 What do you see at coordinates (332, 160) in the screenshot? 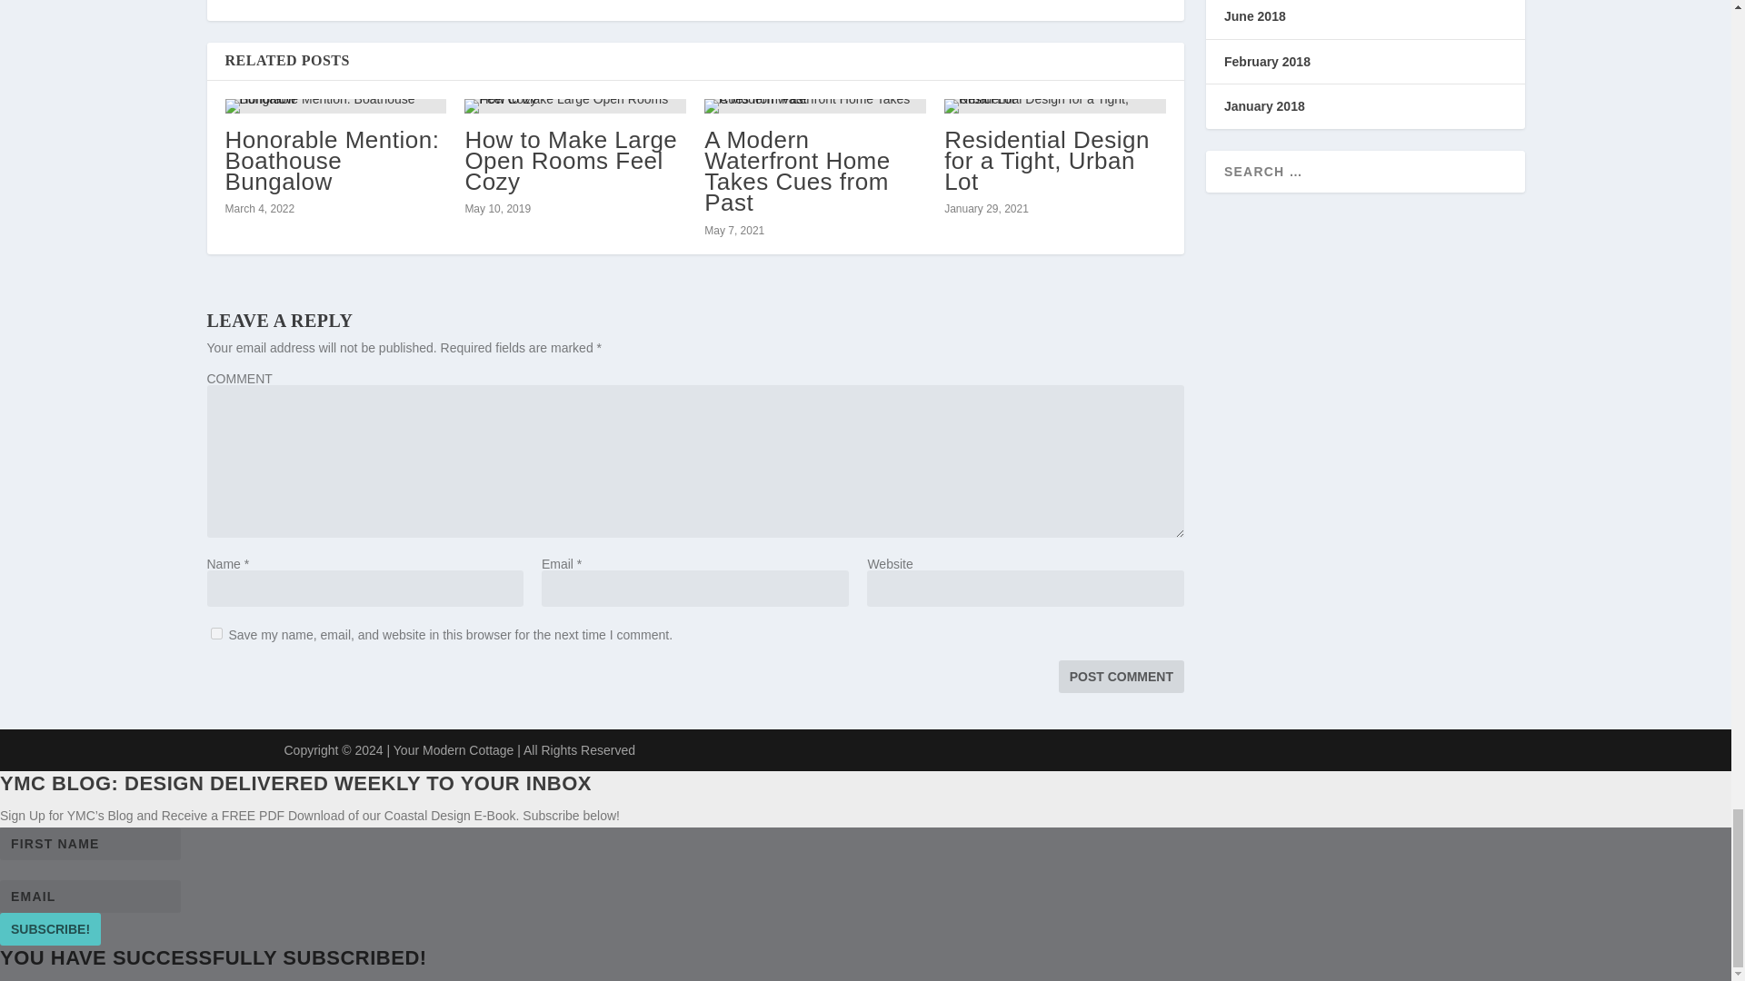
I see `Honorable Mention: Boathouse Bungalow` at bounding box center [332, 160].